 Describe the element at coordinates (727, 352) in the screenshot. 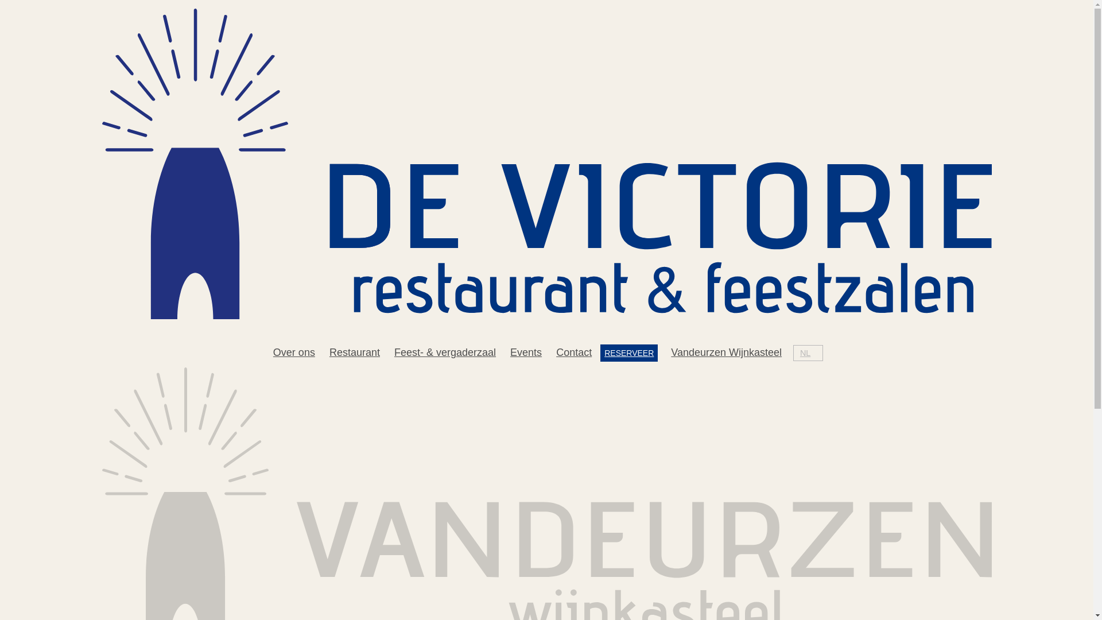

I see `Vandeurzen Wijnkasteel` at that location.